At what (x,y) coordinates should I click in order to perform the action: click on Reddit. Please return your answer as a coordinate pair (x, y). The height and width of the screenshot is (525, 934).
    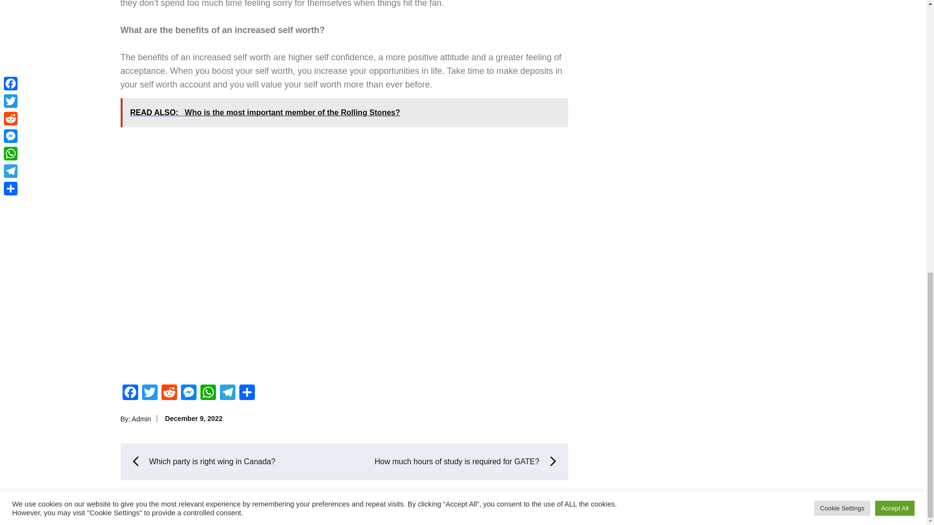
    Looking at the image, I should click on (169, 393).